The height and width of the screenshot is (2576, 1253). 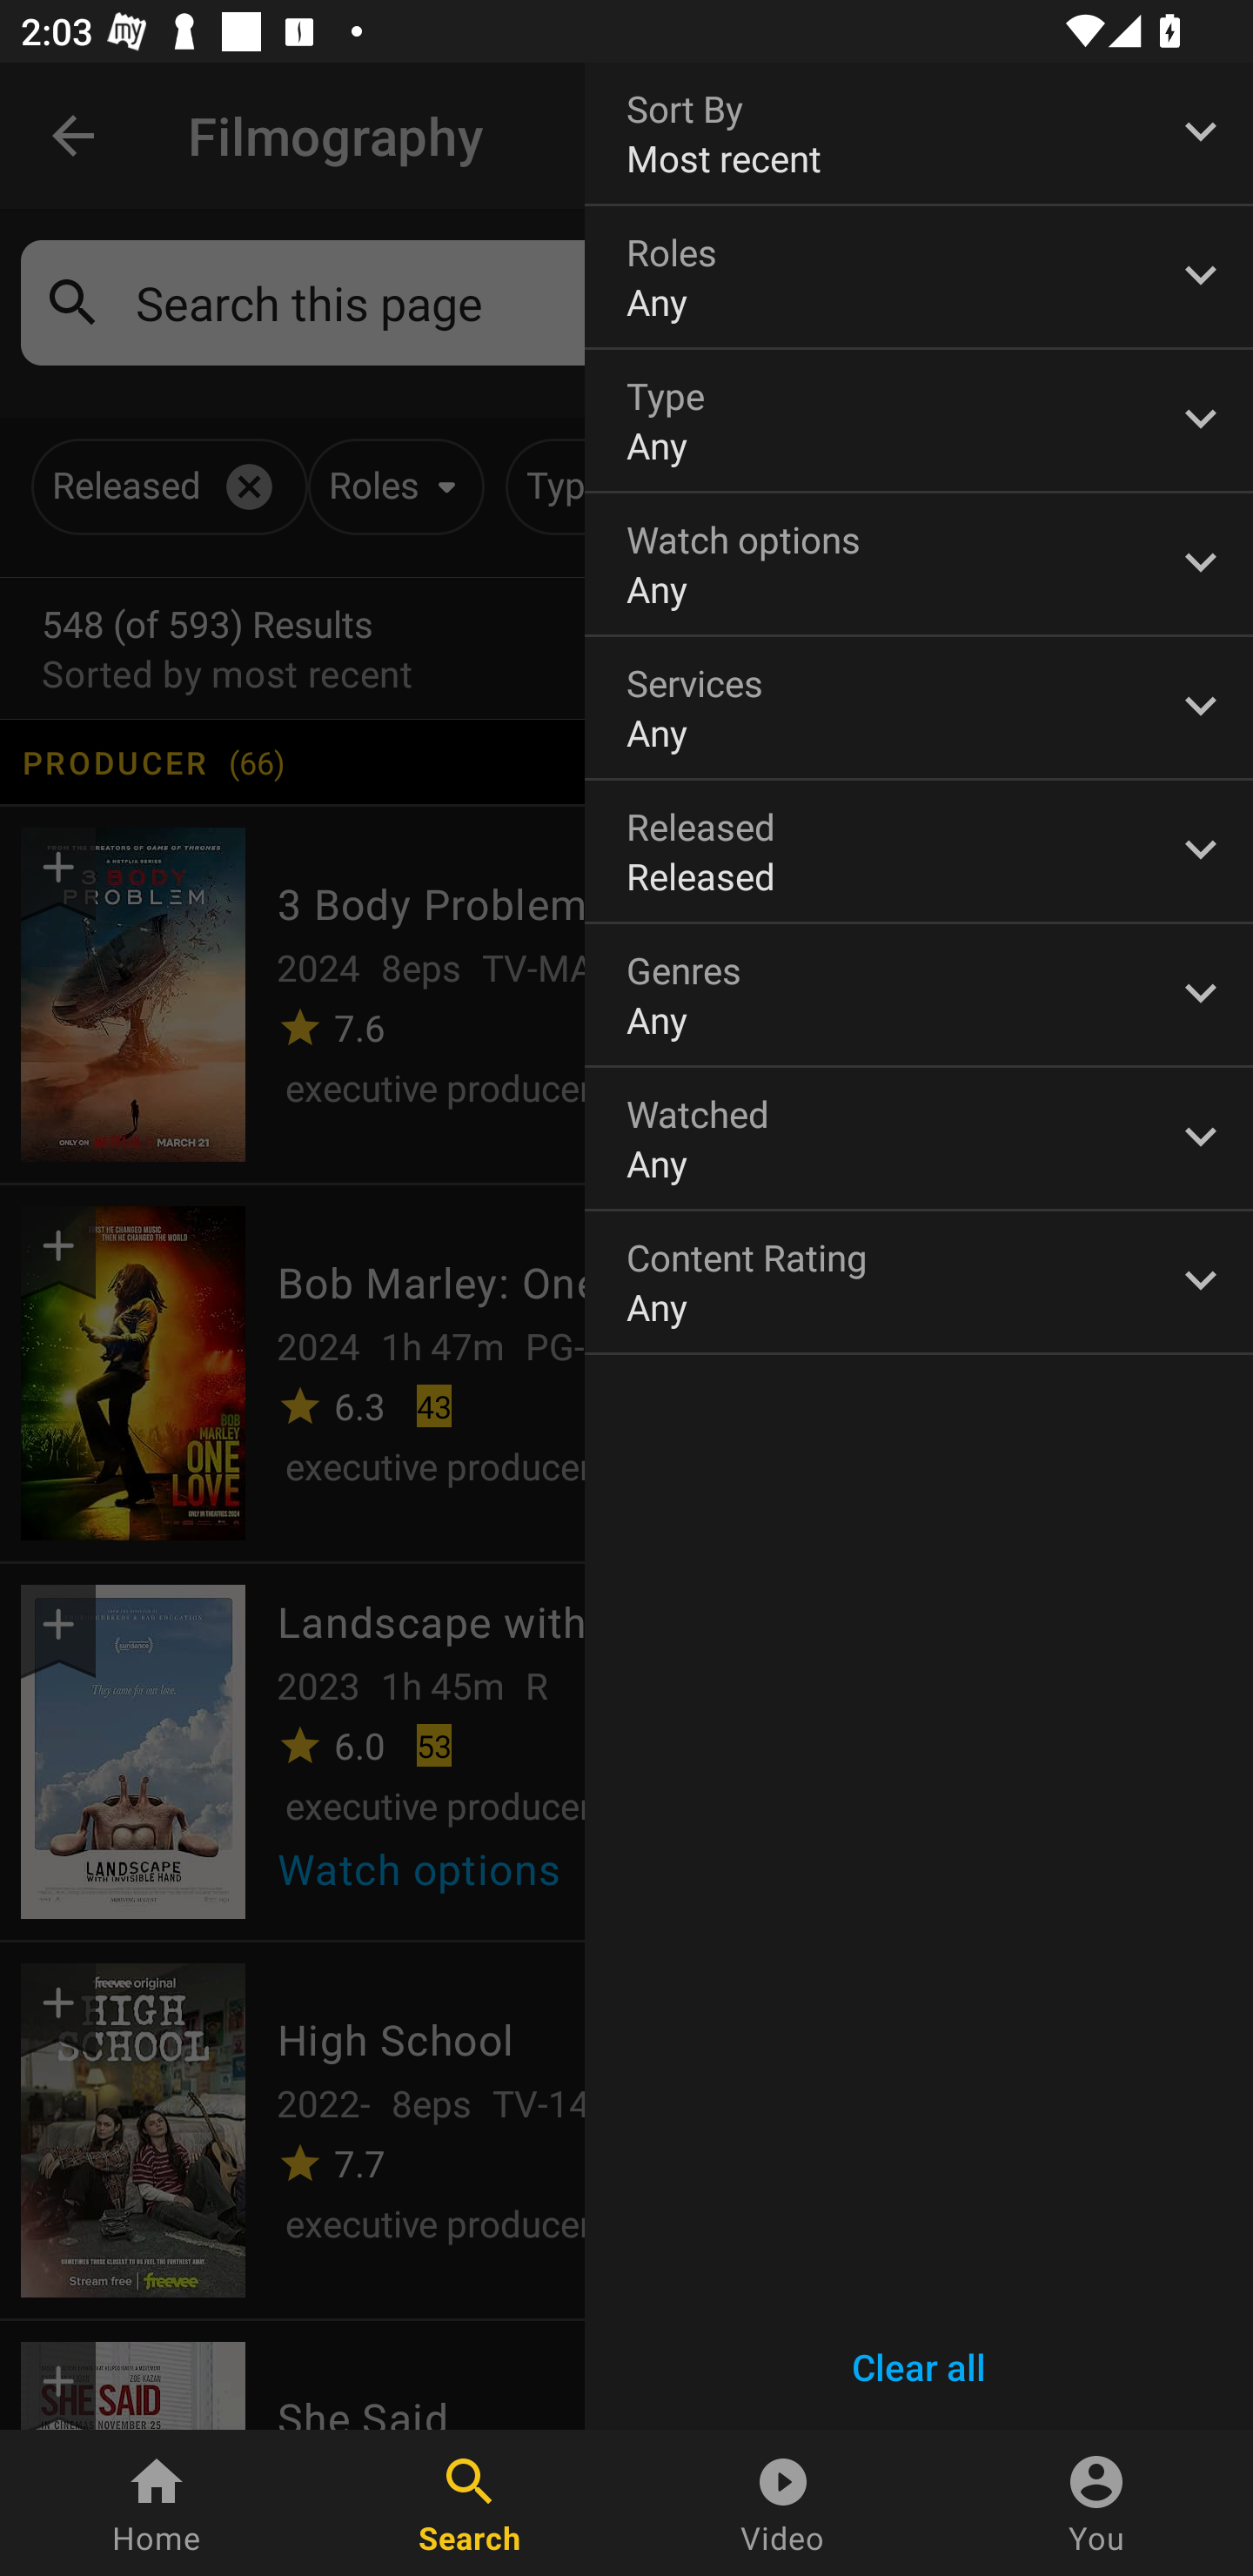 What do you see at coordinates (919, 421) in the screenshot?
I see `Type Any` at bounding box center [919, 421].